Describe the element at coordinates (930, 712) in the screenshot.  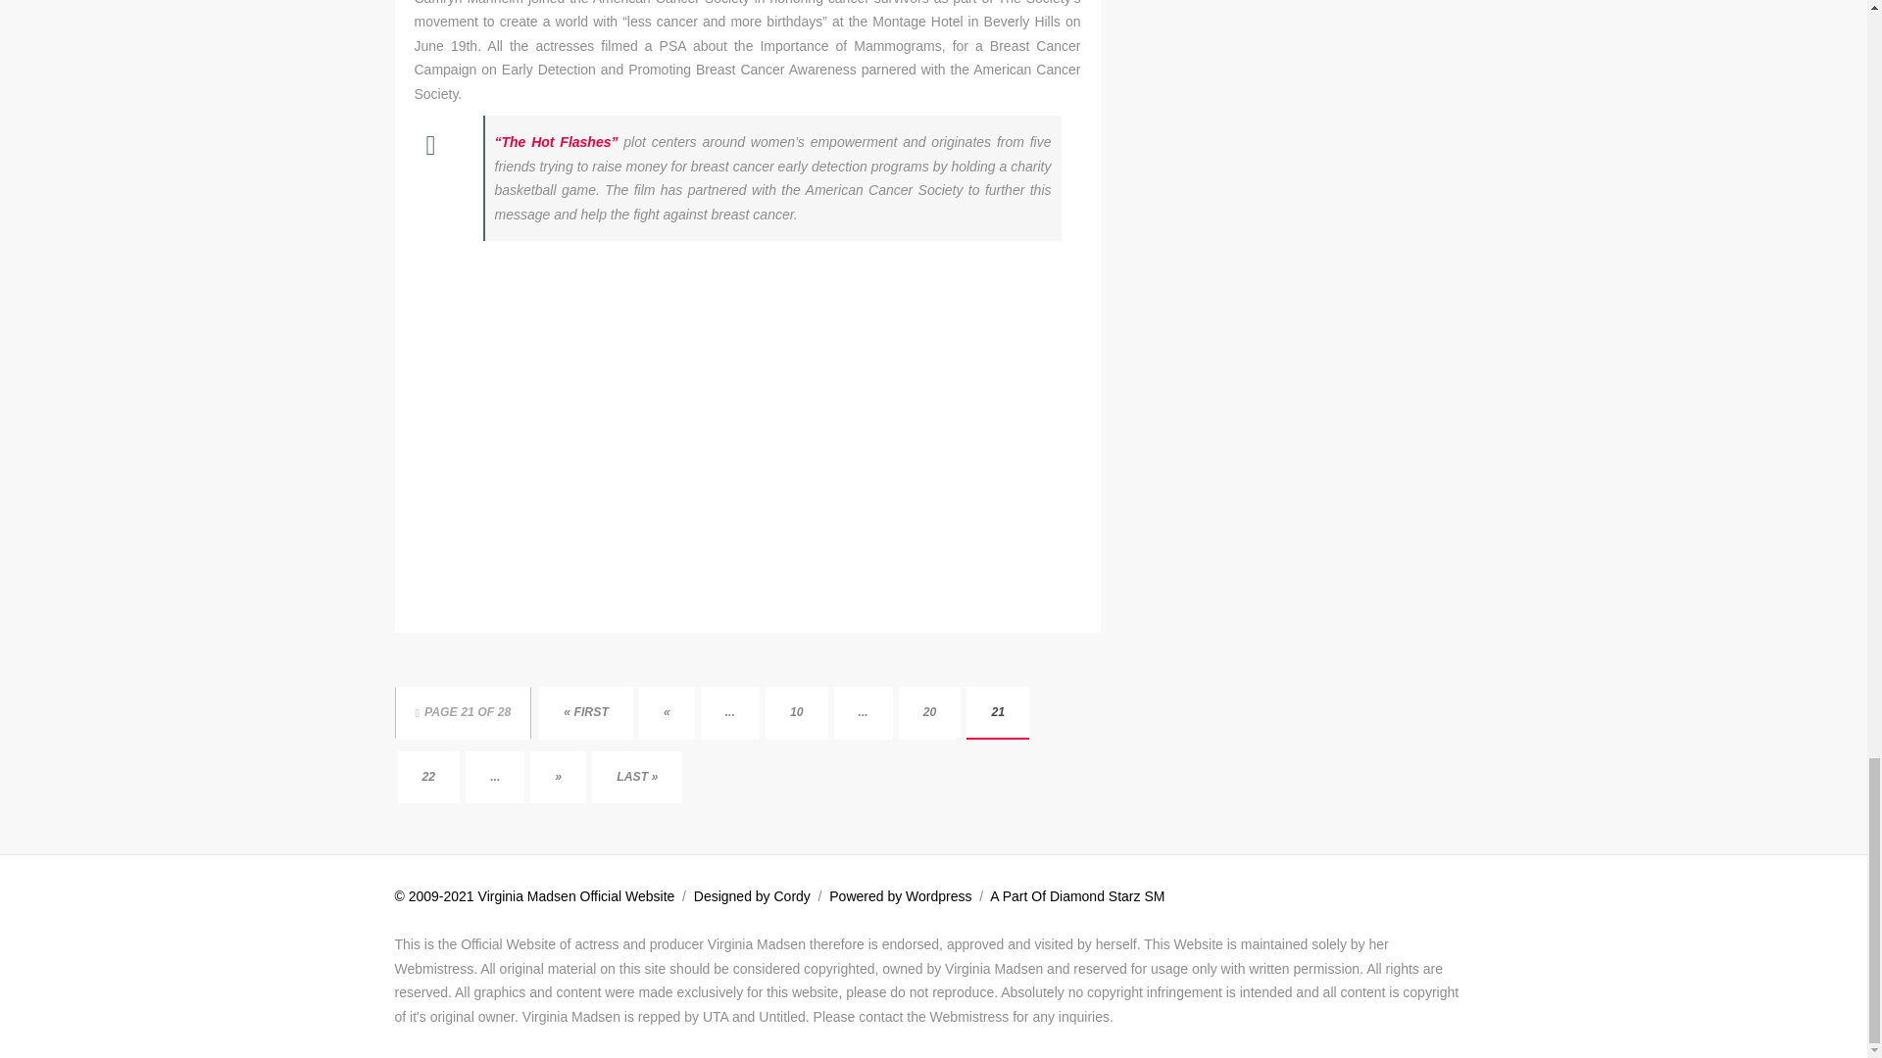
I see `Page 20` at that location.